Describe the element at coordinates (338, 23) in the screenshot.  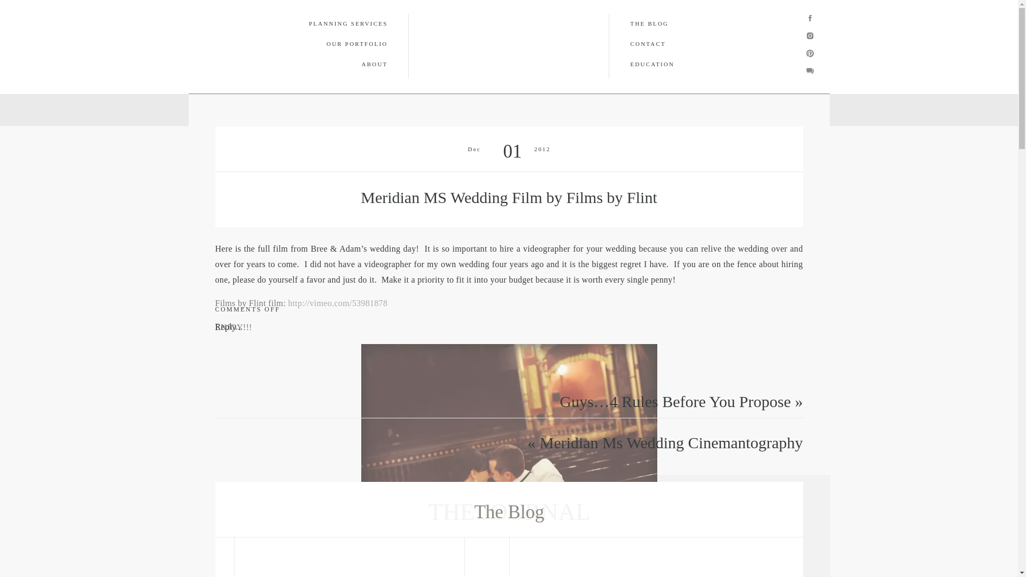
I see `PLANNING SERVICES` at that location.